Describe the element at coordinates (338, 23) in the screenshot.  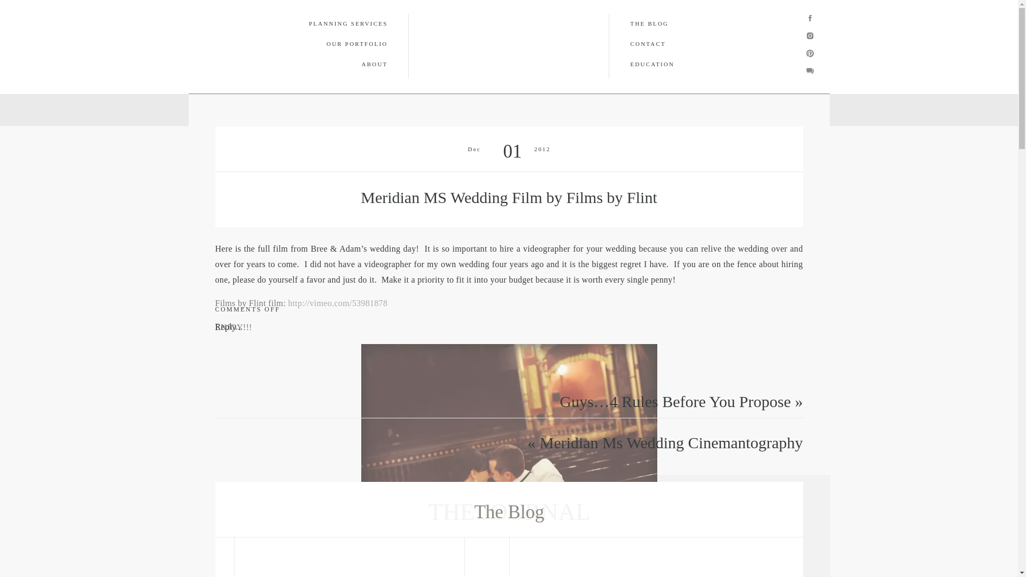
I see `PLANNING SERVICES` at that location.